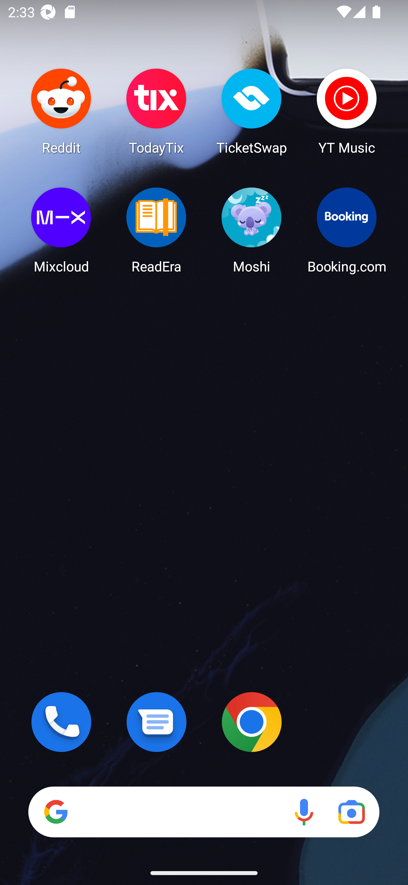 Image resolution: width=408 pixels, height=885 pixels. Describe the element at coordinates (61, 230) in the screenshot. I see `Mixcloud` at that location.